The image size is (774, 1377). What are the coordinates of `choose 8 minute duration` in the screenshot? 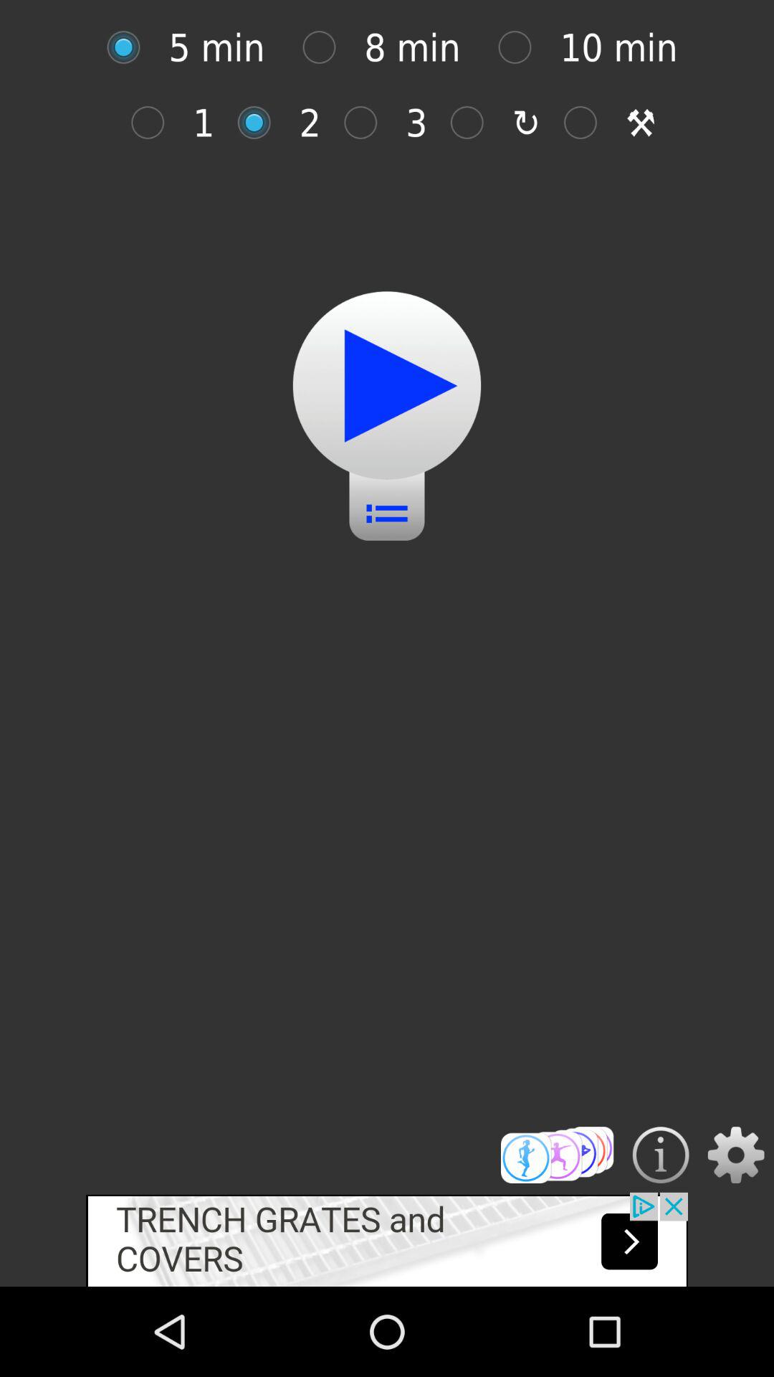 It's located at (327, 47).